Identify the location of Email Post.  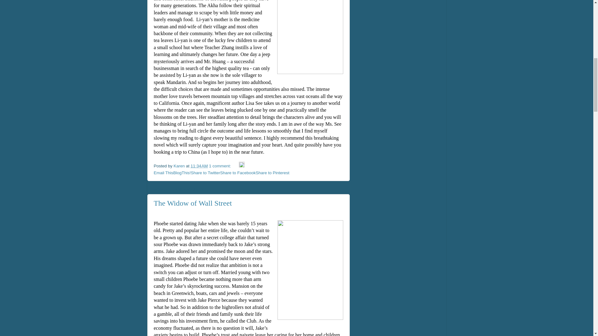
(235, 166).